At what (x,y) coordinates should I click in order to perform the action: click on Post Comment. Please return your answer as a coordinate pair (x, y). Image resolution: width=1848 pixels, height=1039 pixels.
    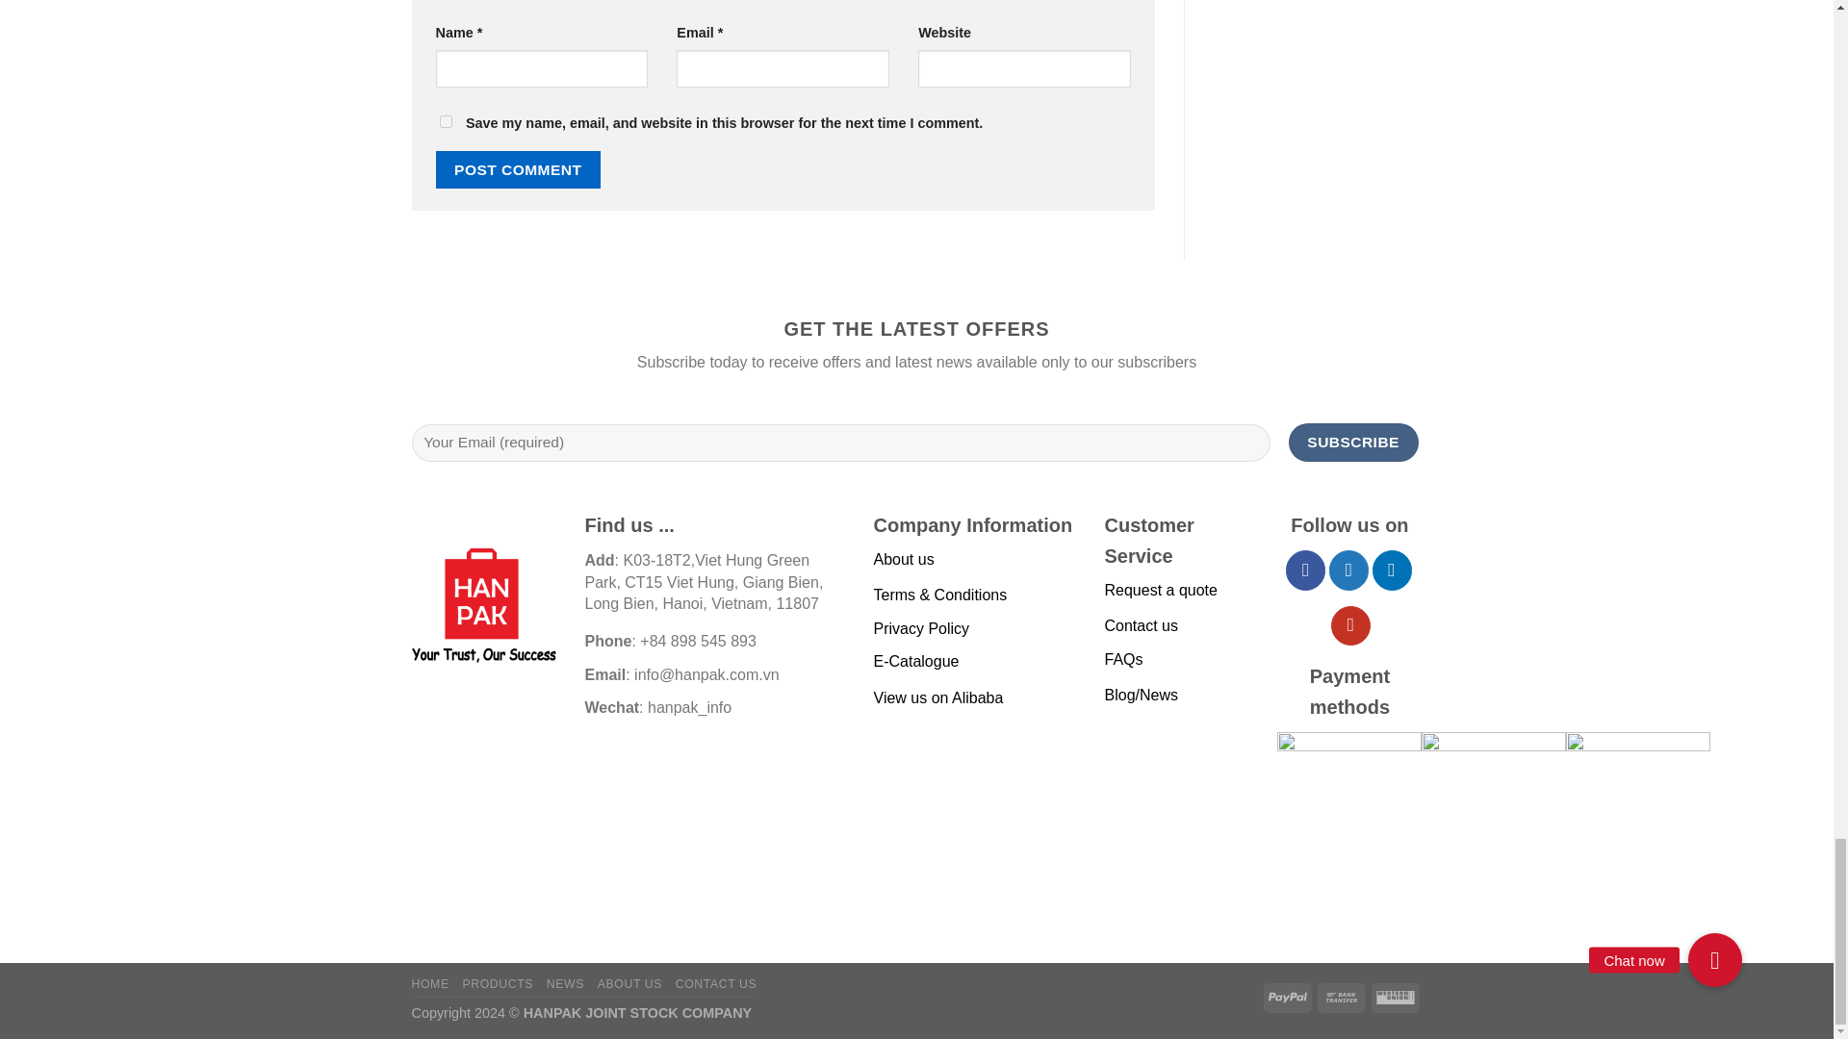
    Looking at the image, I should click on (518, 168).